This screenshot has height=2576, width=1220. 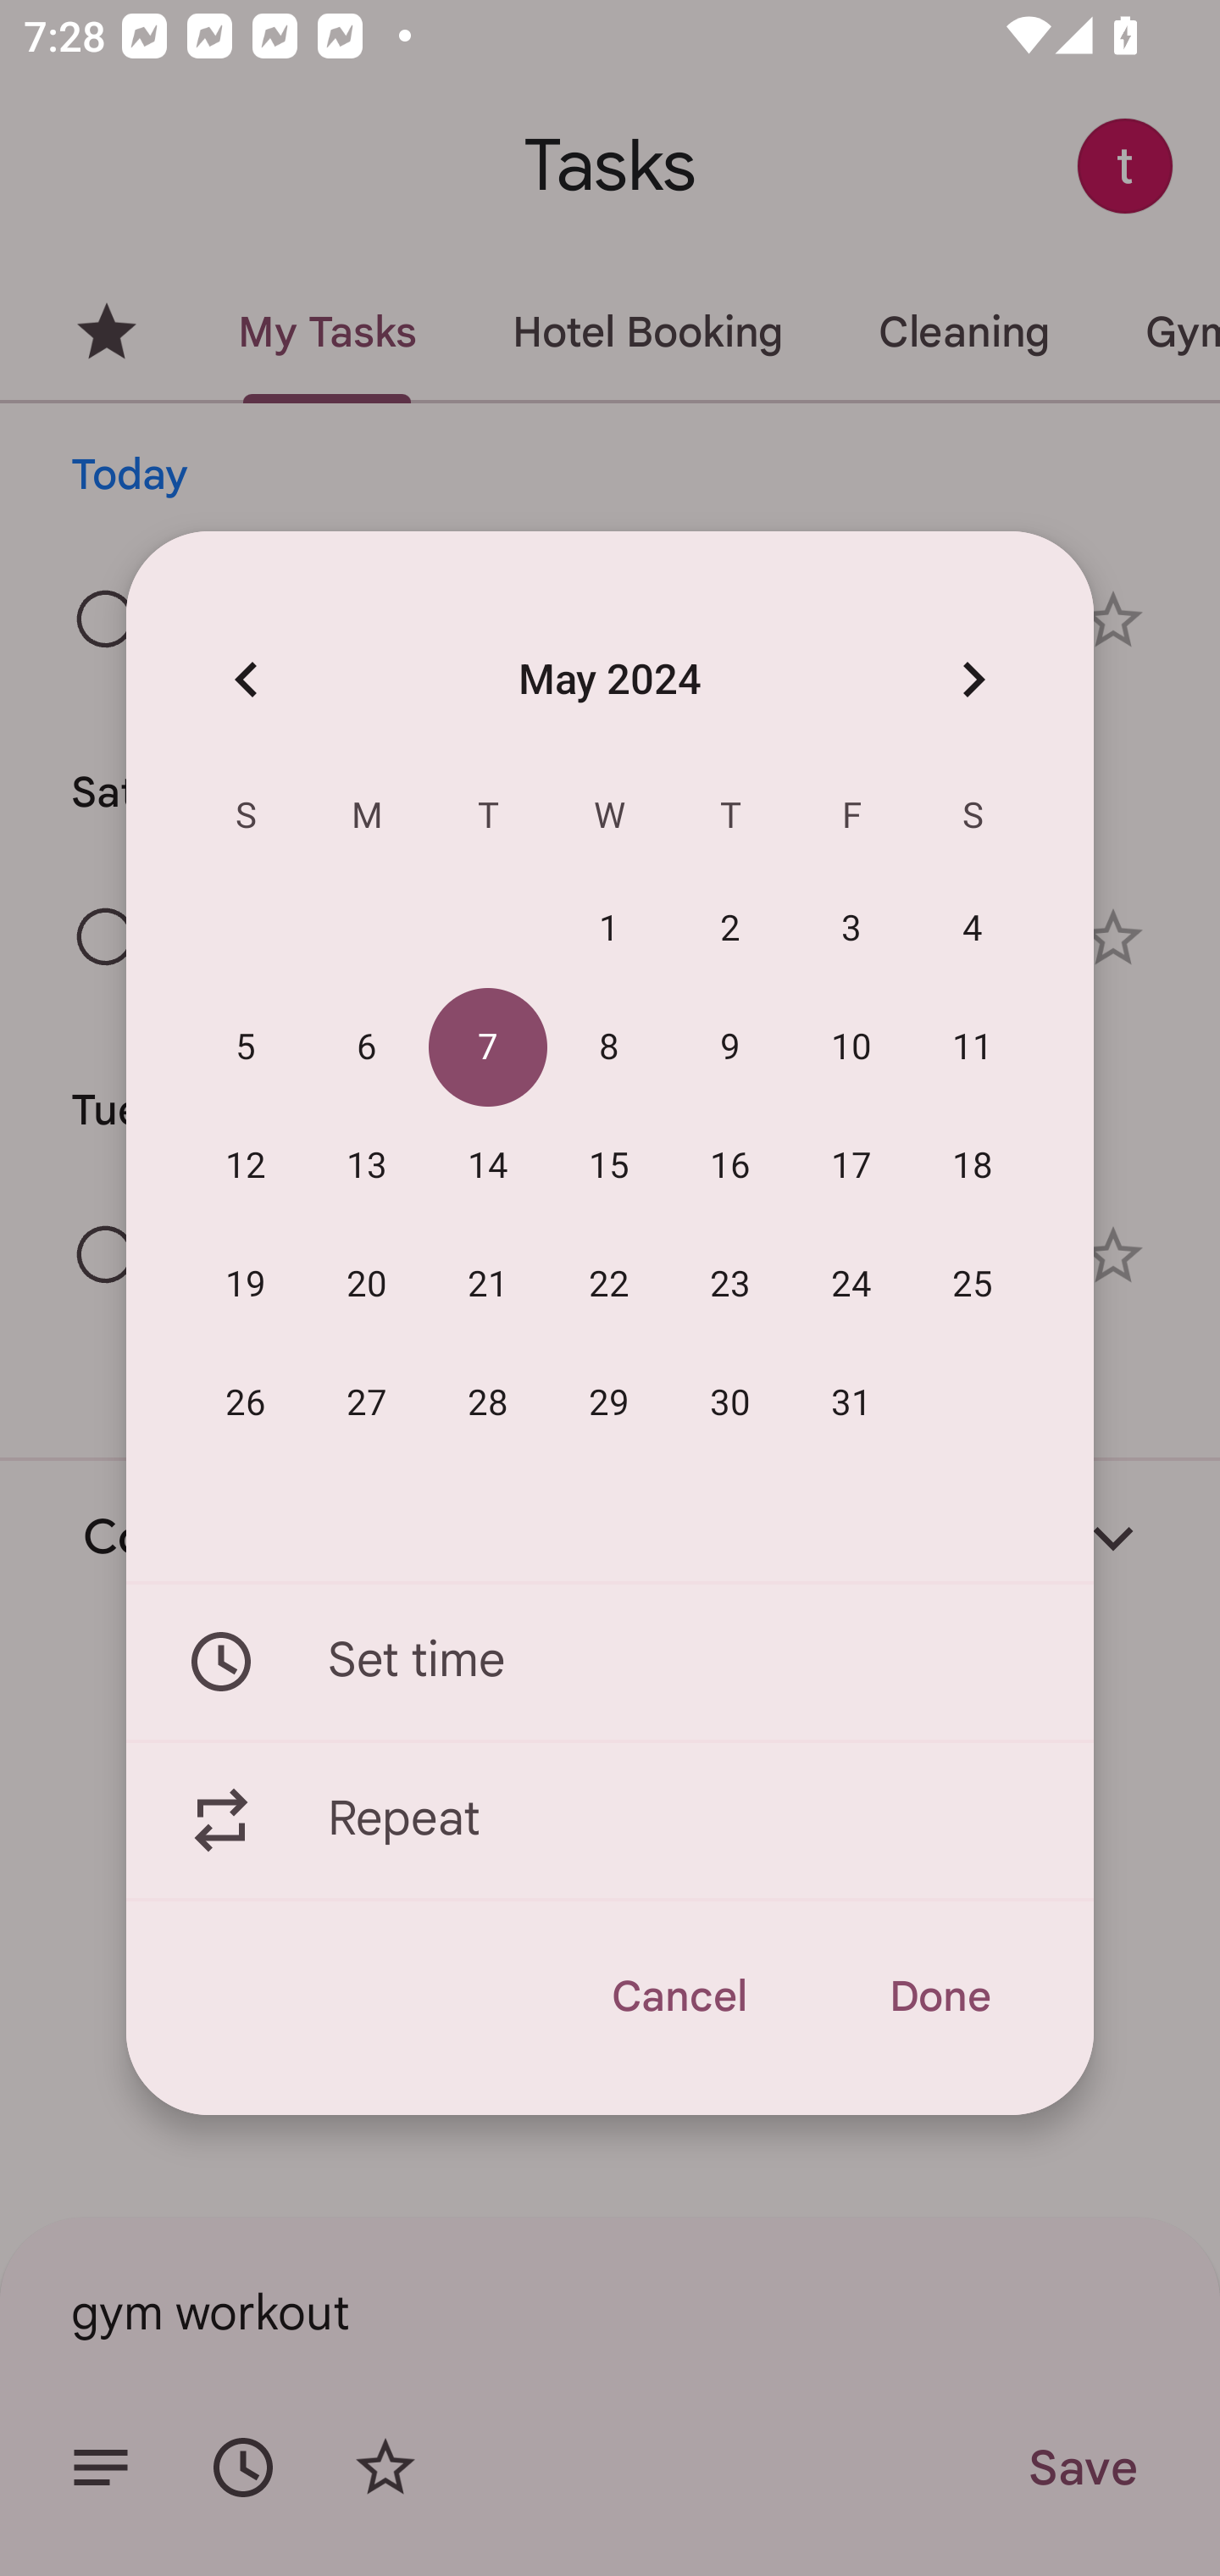 What do you see at coordinates (730, 1285) in the screenshot?
I see `23 23 May 2024` at bounding box center [730, 1285].